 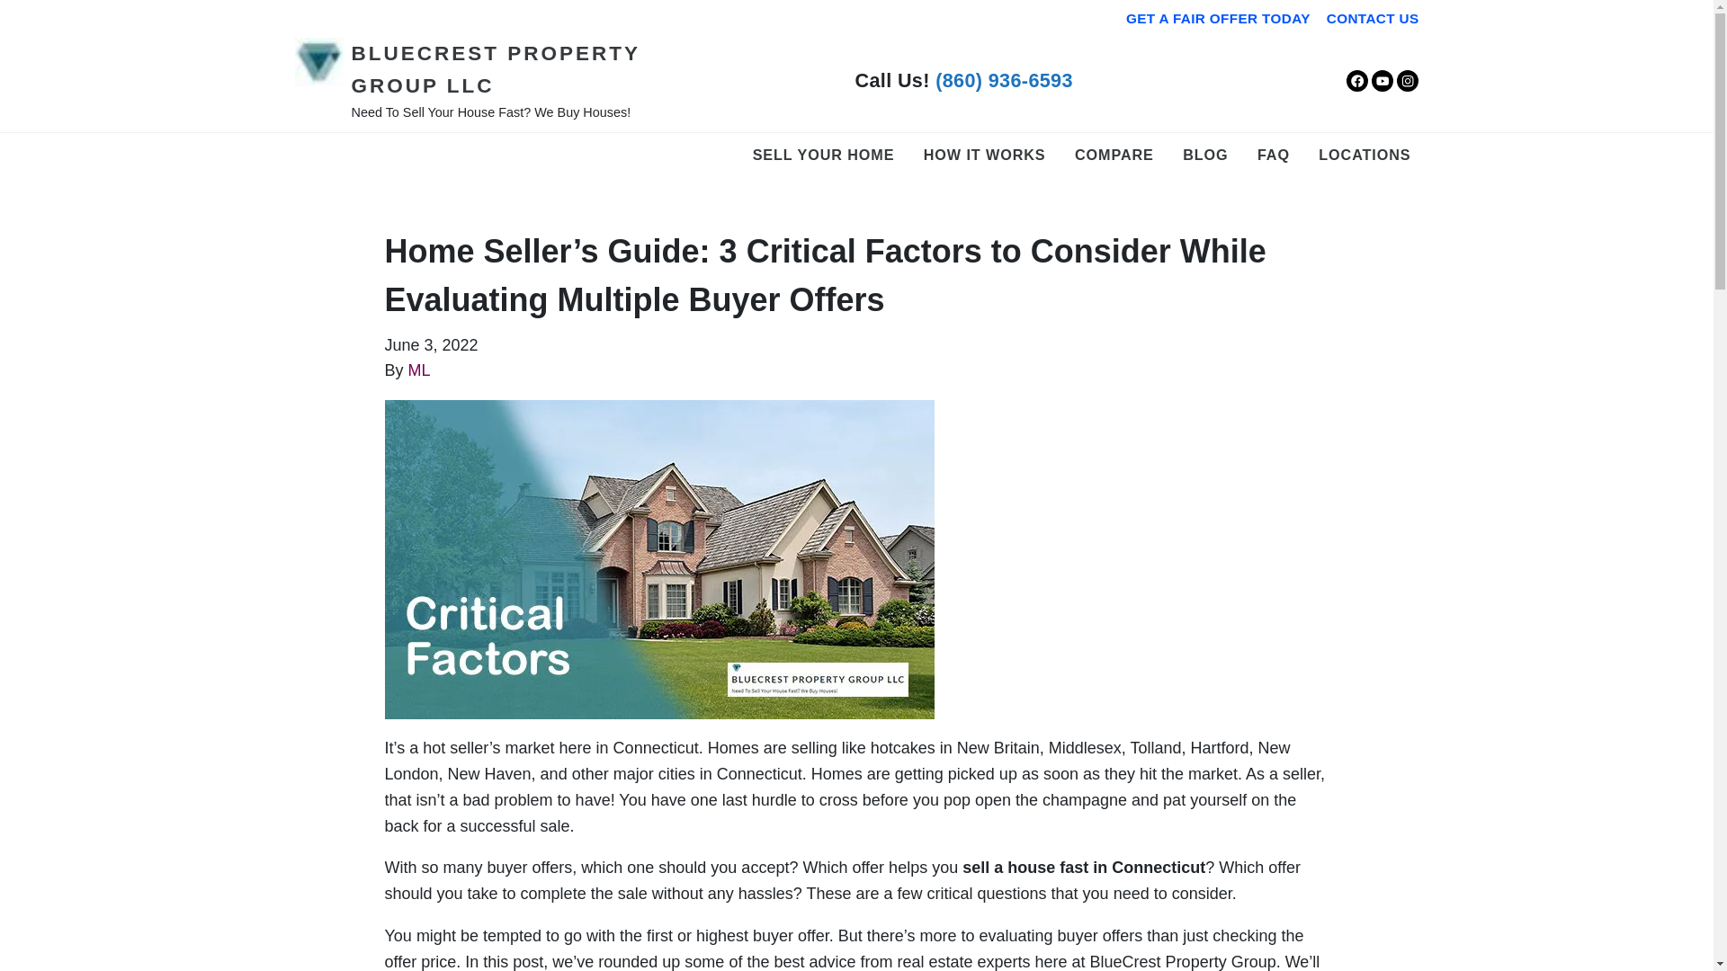 I want to click on Locations, so click(x=1364, y=155).